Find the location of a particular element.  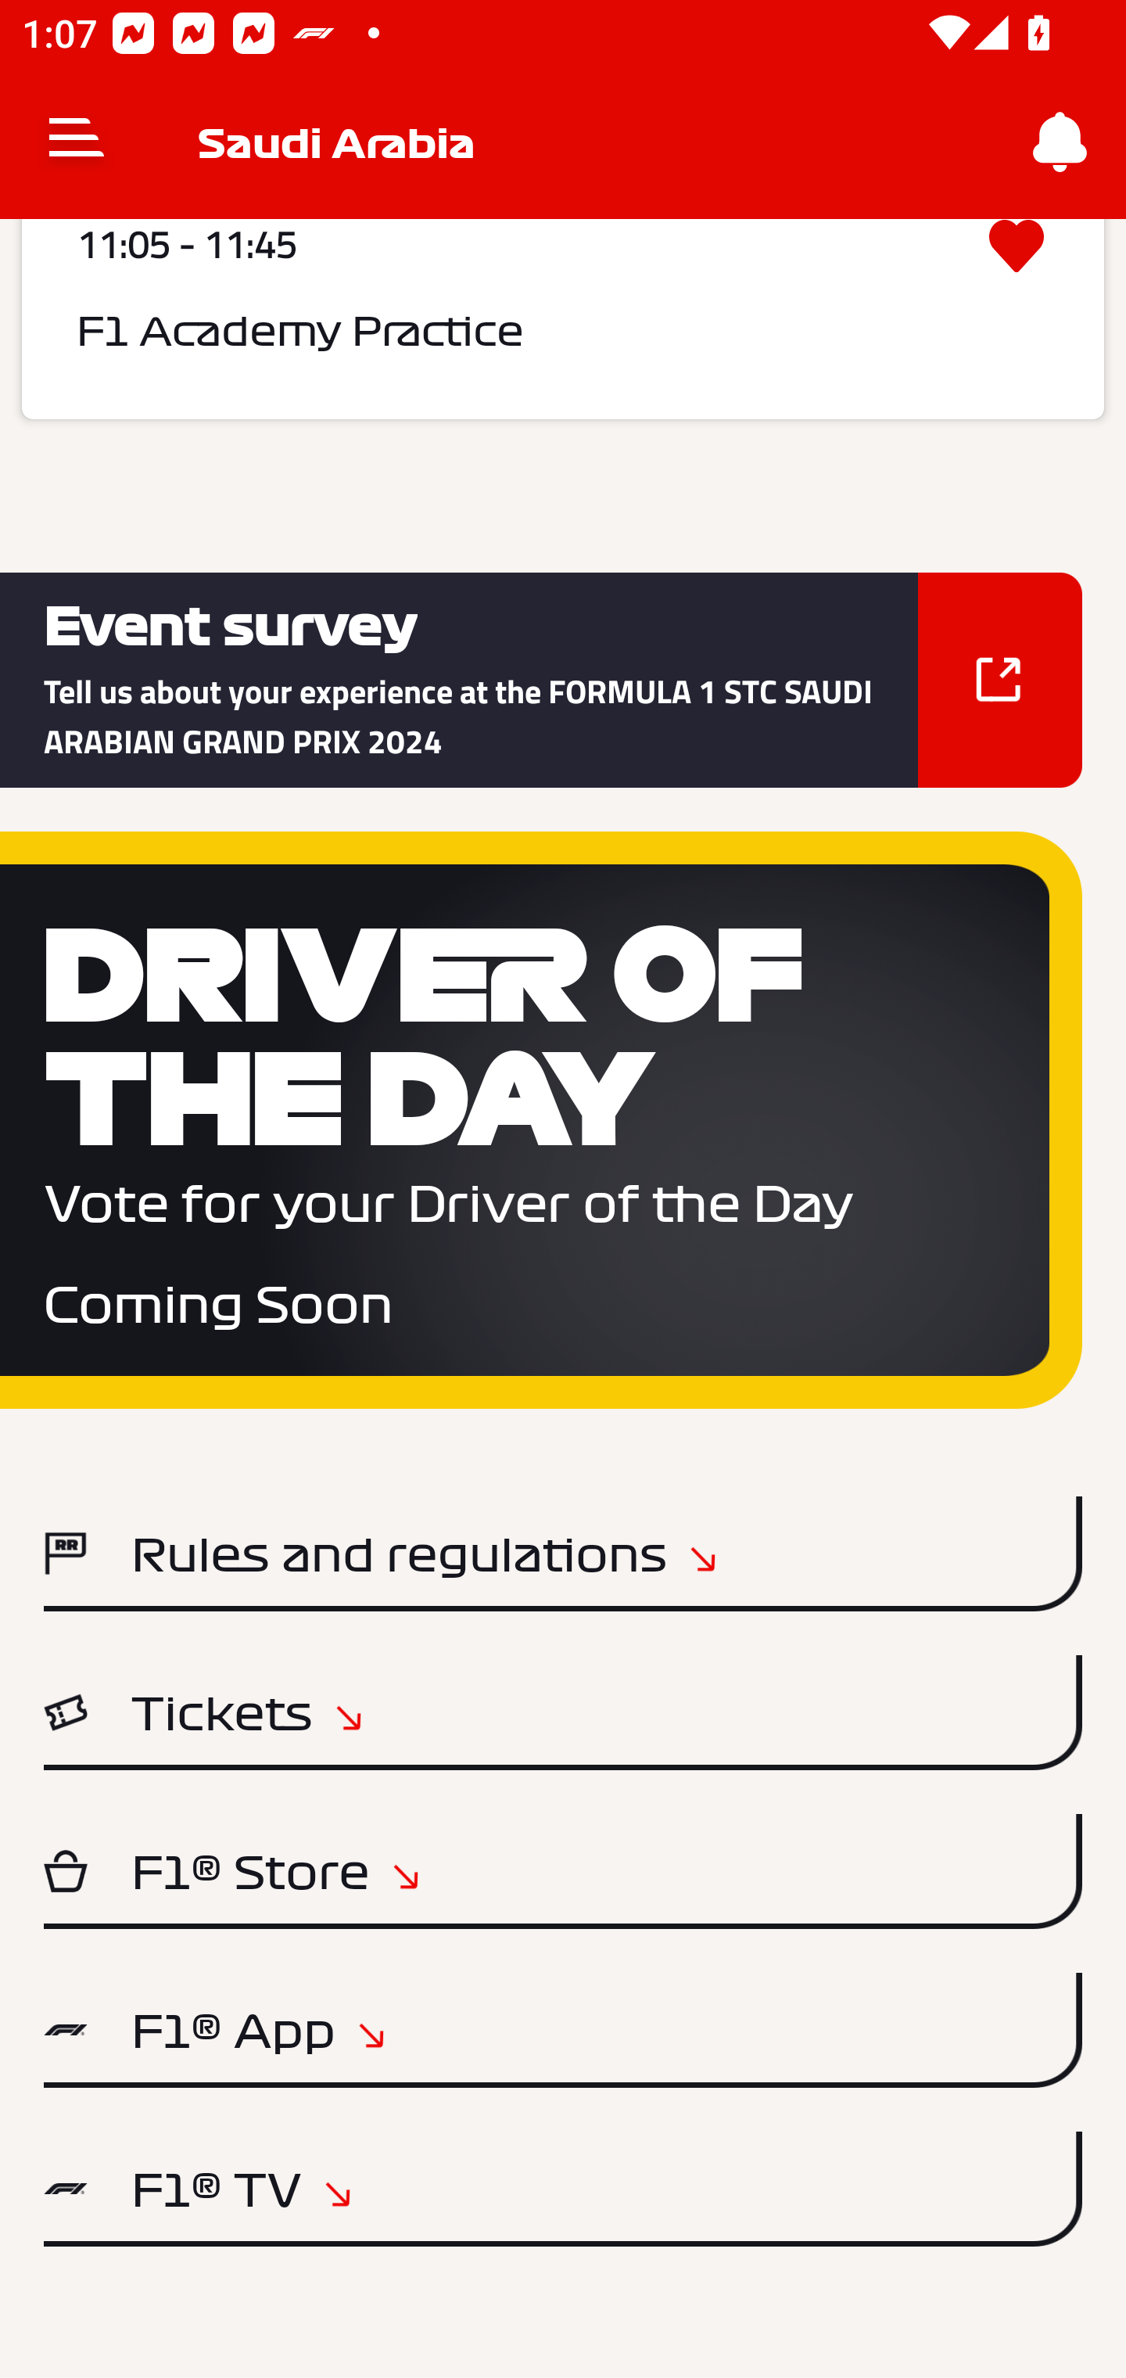

F1® TV is located at coordinates (563, 2189).